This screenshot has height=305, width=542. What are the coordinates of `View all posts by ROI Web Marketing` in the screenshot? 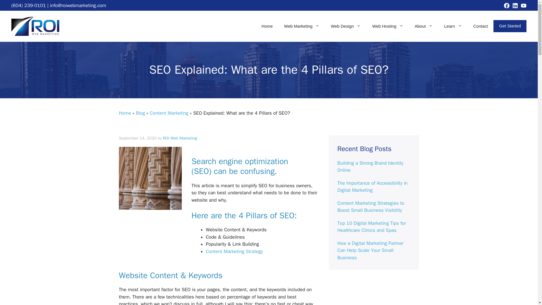 It's located at (180, 138).